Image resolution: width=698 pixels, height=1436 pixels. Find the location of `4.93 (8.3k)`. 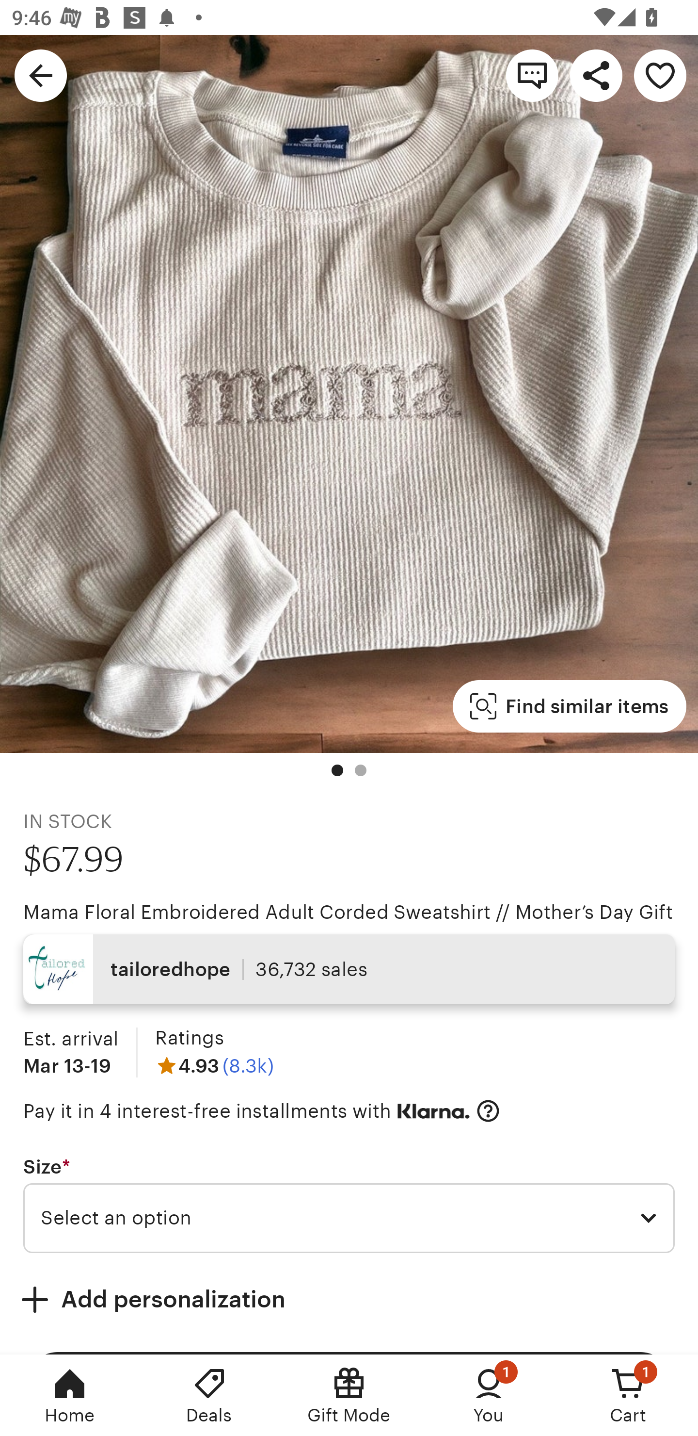

4.93 (8.3k) is located at coordinates (214, 1065).